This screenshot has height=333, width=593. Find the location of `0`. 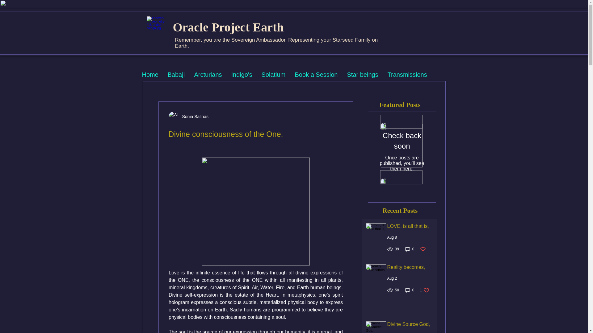

0 is located at coordinates (410, 290).